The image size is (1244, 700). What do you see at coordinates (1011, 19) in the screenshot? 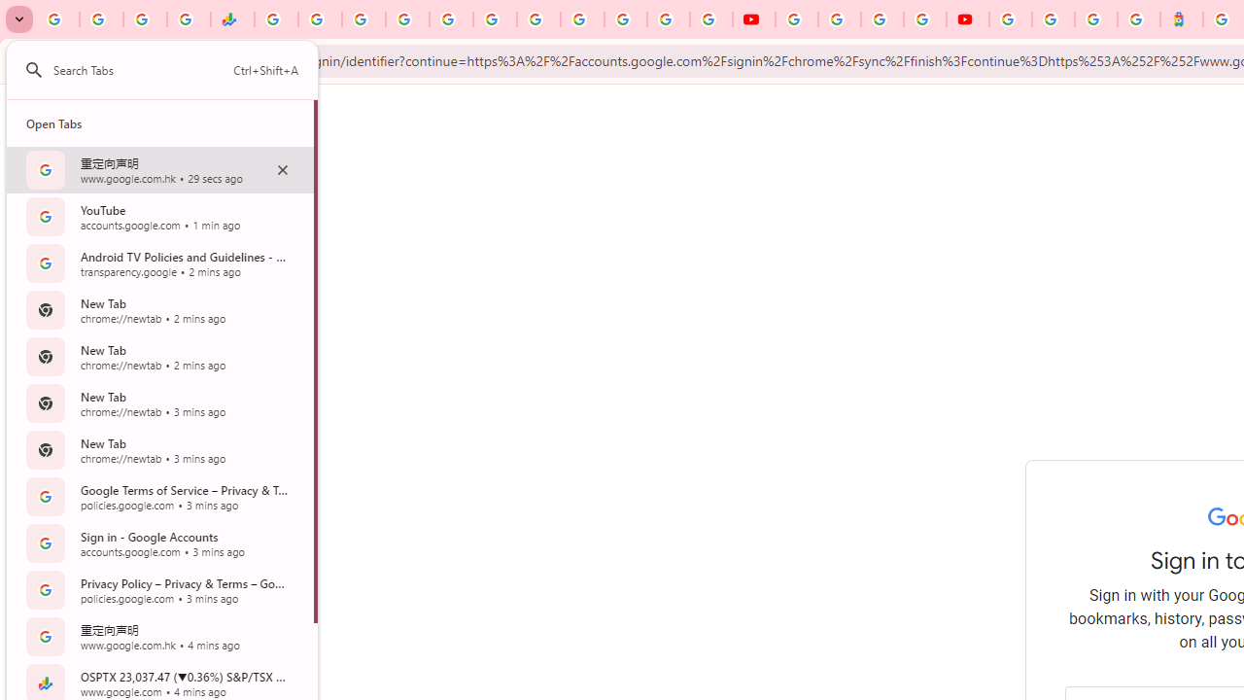
I see `Sign in - Google Accounts` at bounding box center [1011, 19].